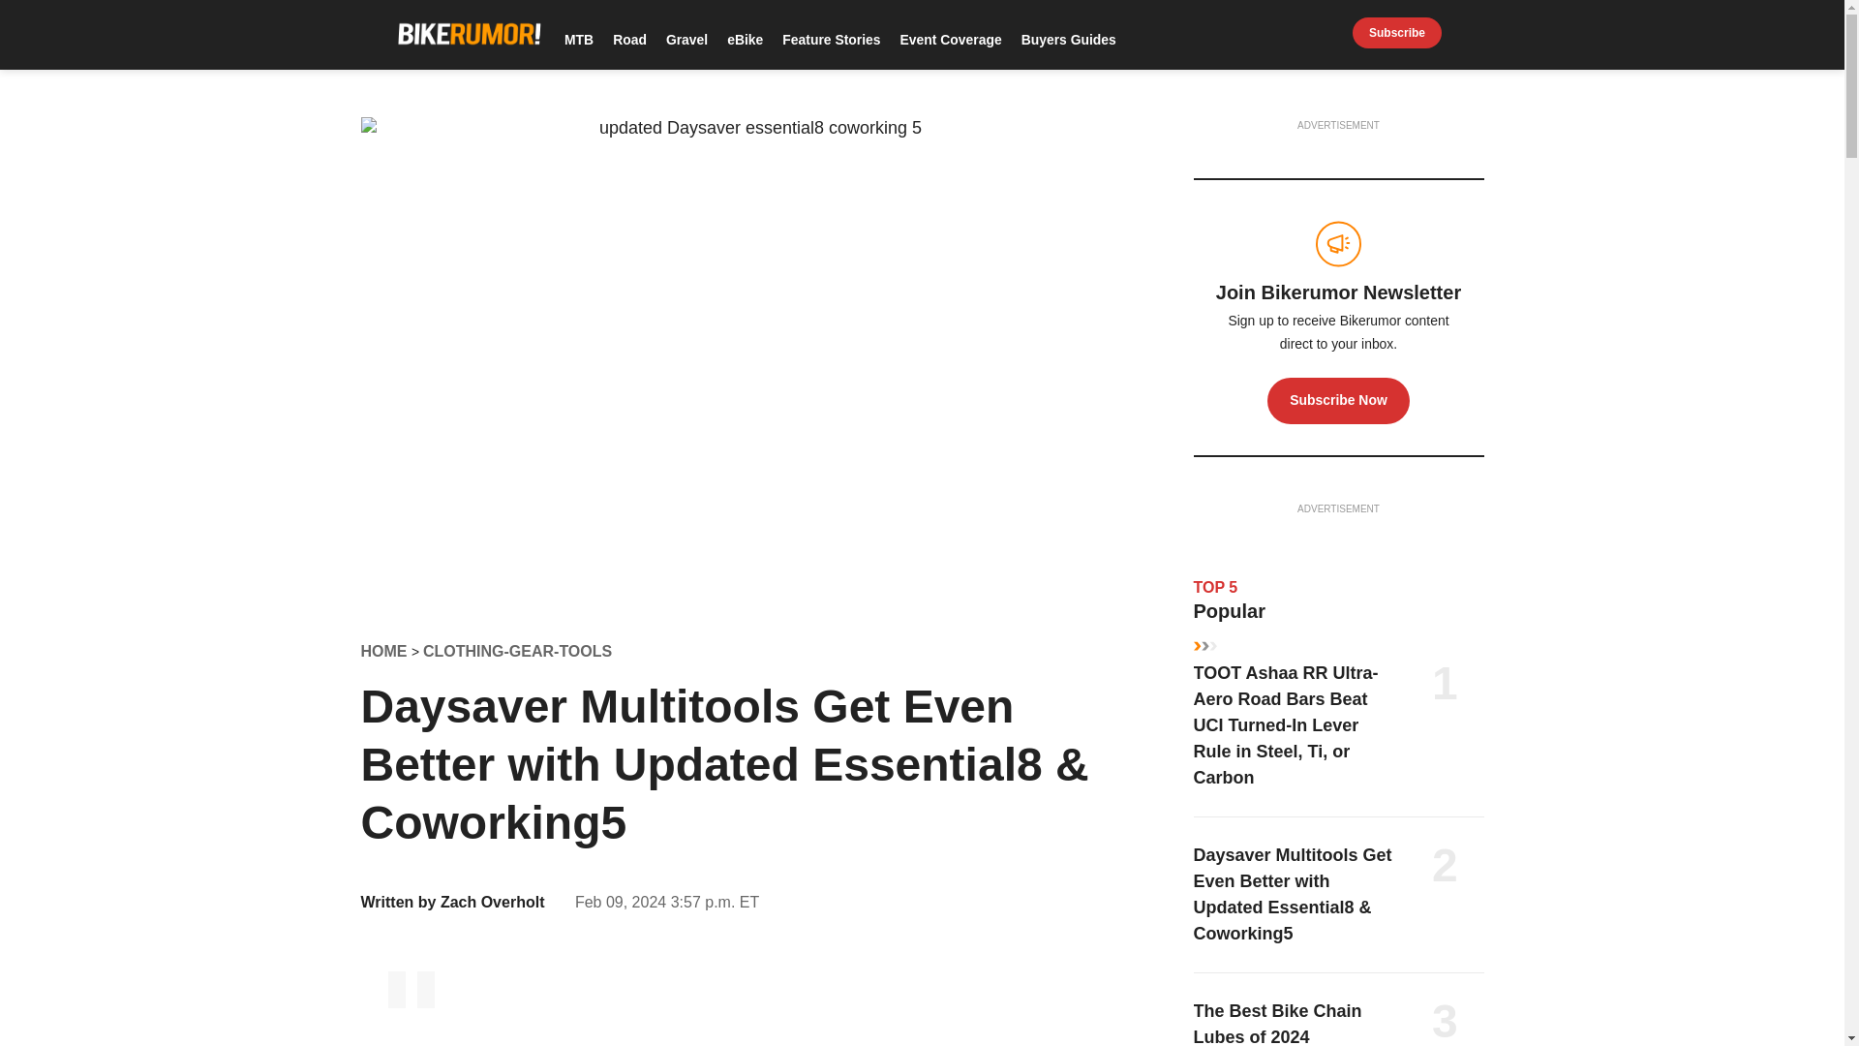 This screenshot has height=1046, width=1859. What do you see at coordinates (686, 39) in the screenshot?
I see `Gravel` at bounding box center [686, 39].